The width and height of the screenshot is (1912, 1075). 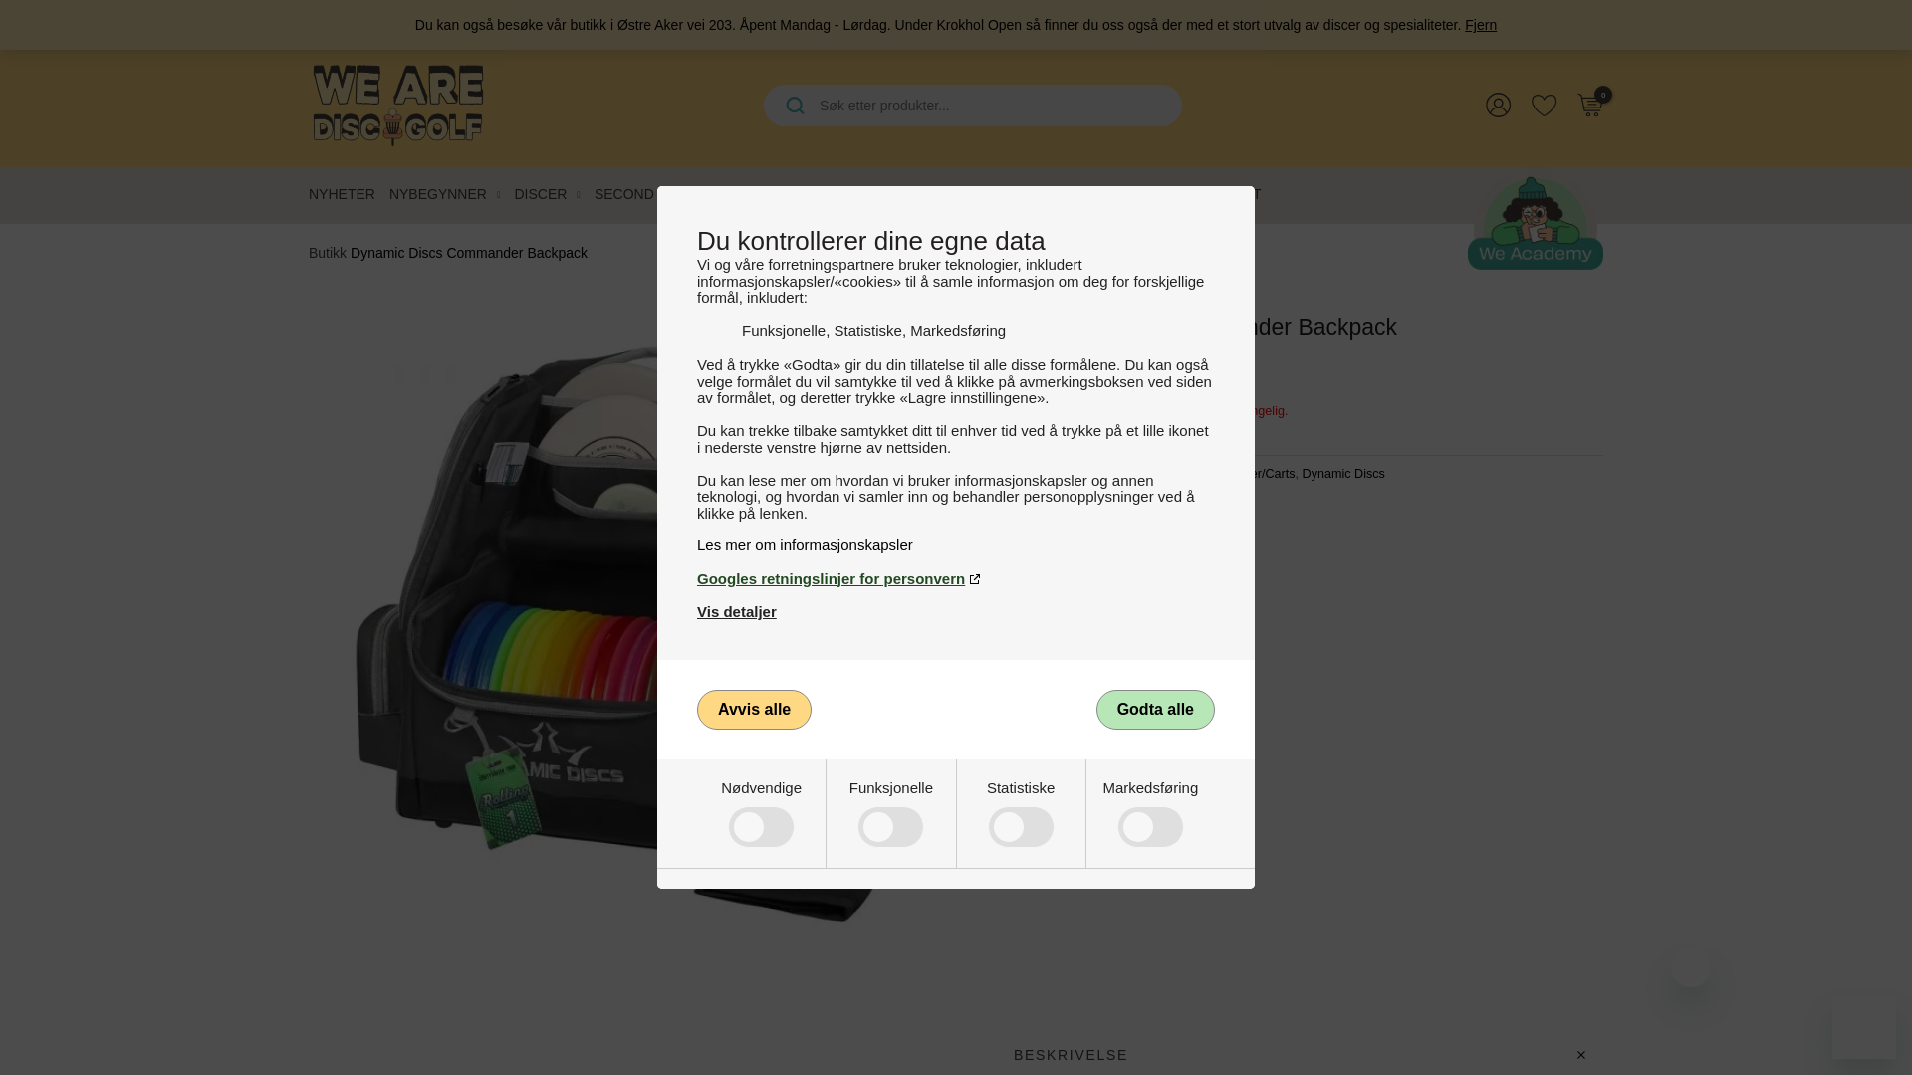 What do you see at coordinates (956, 578) in the screenshot?
I see `Googles retningslinjer for personvern` at bounding box center [956, 578].